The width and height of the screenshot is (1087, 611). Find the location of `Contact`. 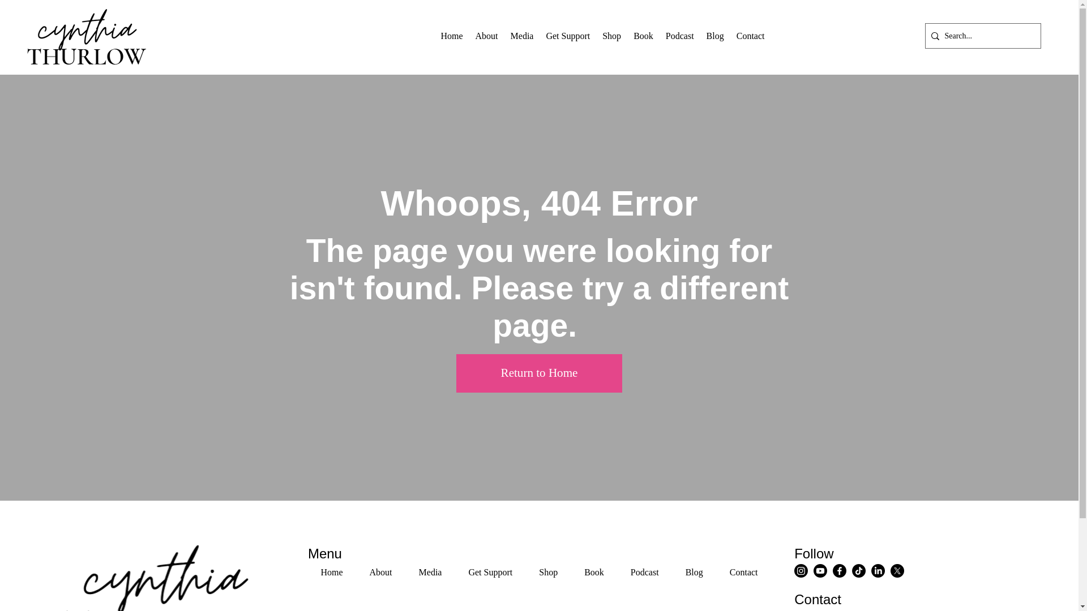

Contact is located at coordinates (751, 36).